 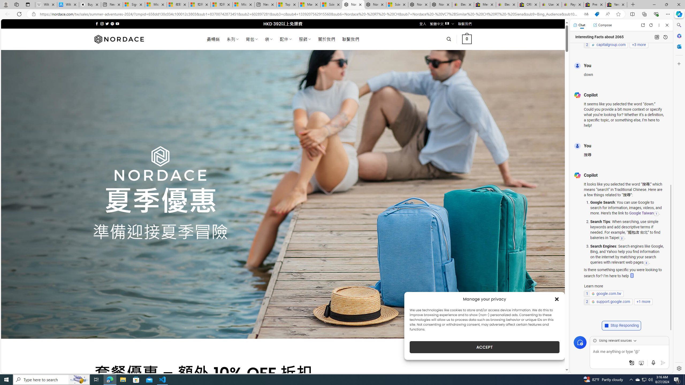 I want to click on Outlook, so click(x=679, y=46).